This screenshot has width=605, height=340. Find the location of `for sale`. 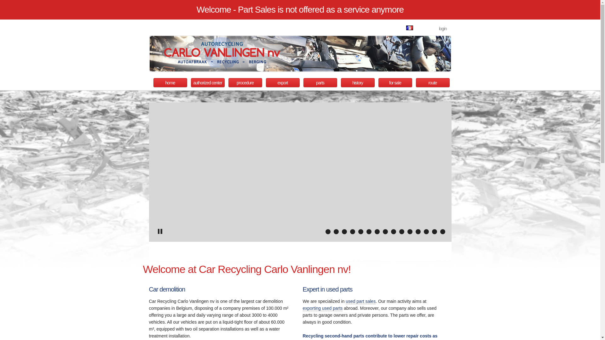

for sale is located at coordinates (395, 82).